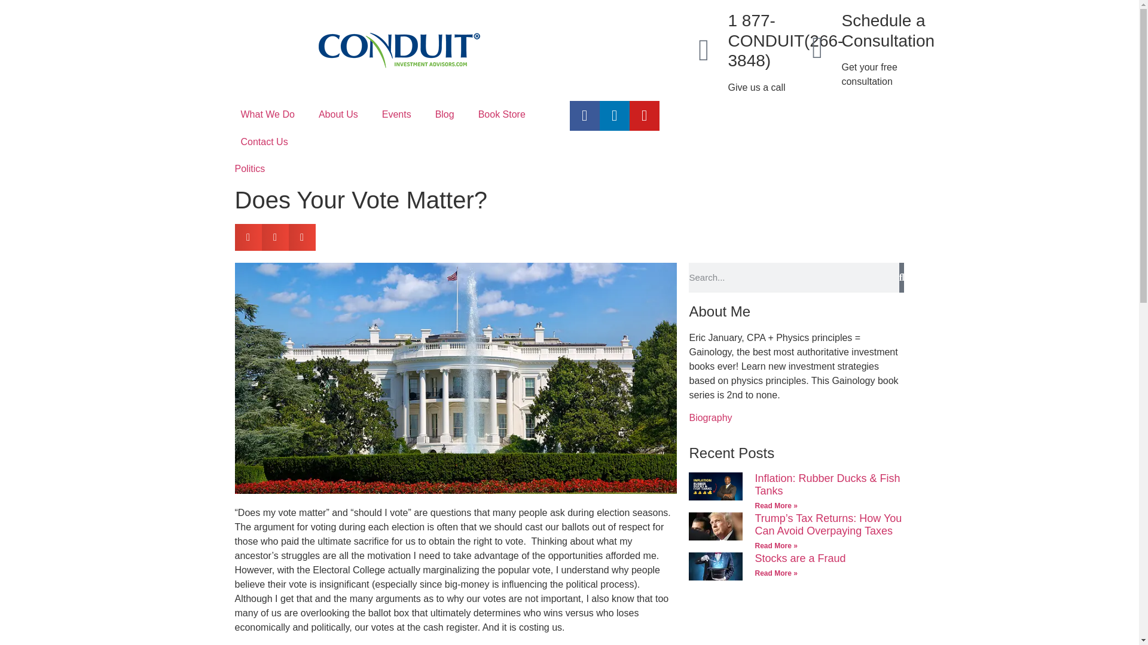  Describe the element at coordinates (445, 114) in the screenshot. I see `Blog` at that location.